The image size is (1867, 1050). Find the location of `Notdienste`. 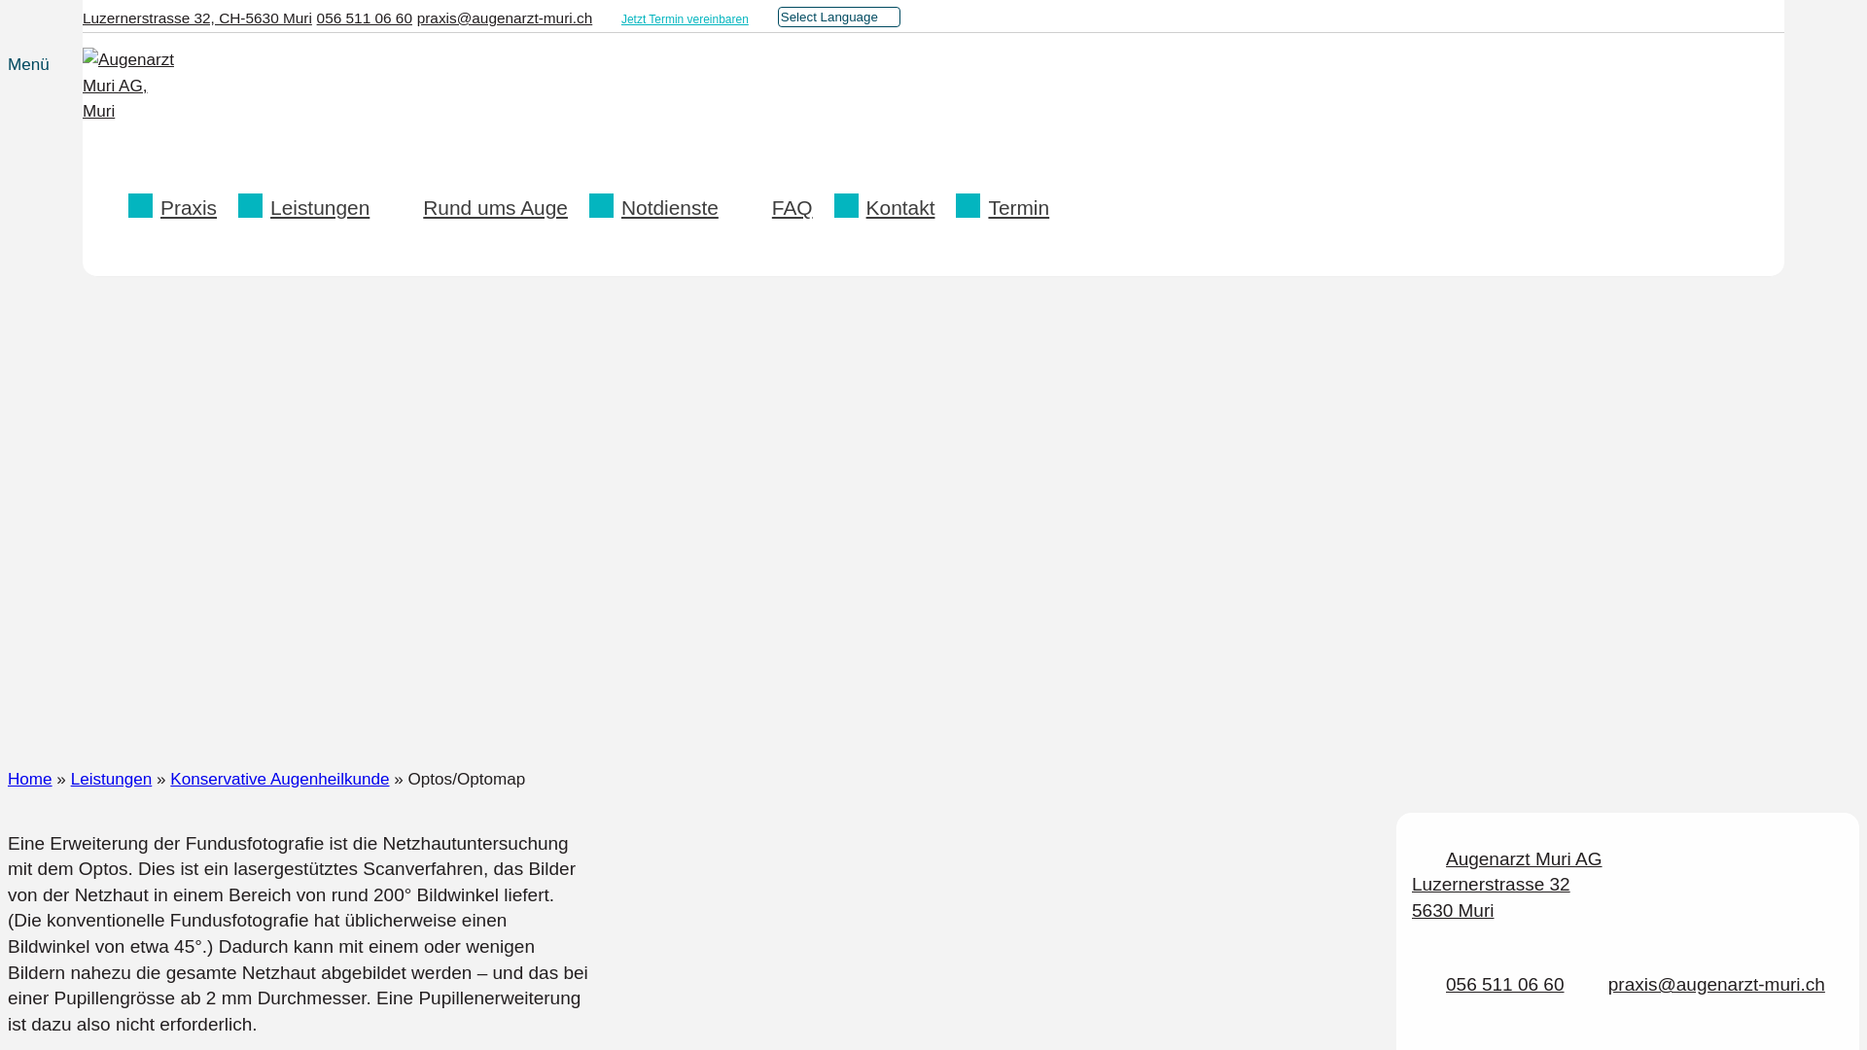

Notdienste is located at coordinates (657, 208).